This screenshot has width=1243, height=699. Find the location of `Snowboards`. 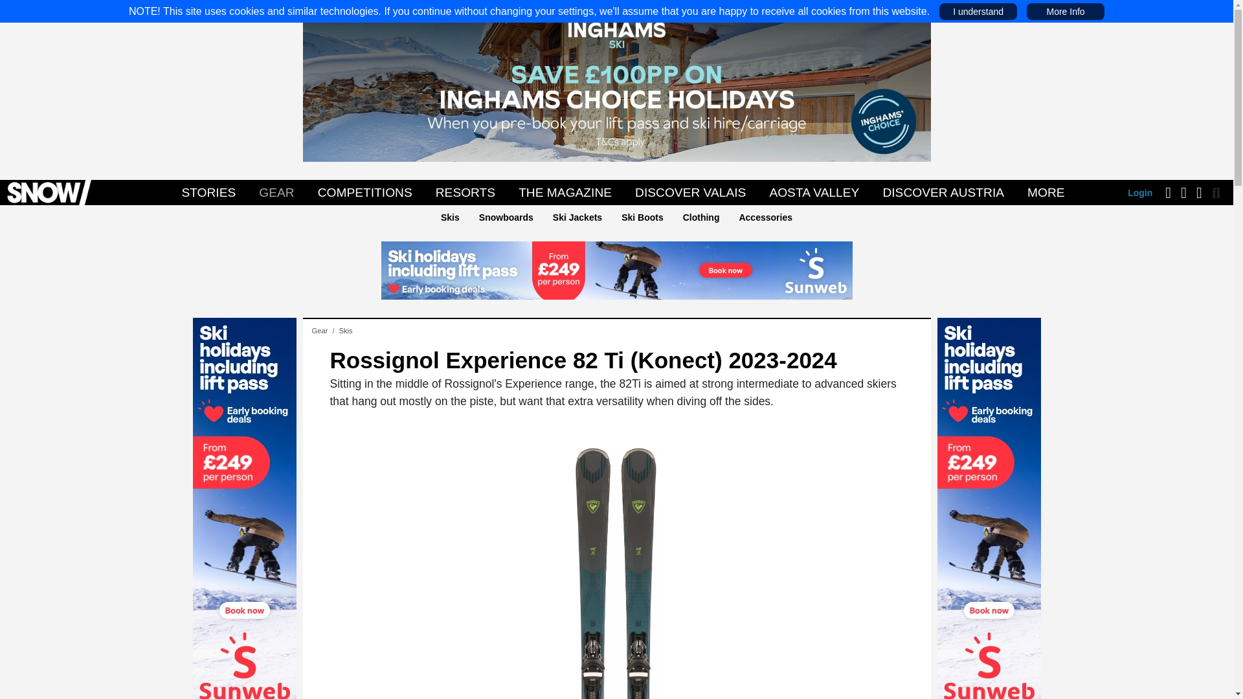

Snowboards is located at coordinates (506, 217).